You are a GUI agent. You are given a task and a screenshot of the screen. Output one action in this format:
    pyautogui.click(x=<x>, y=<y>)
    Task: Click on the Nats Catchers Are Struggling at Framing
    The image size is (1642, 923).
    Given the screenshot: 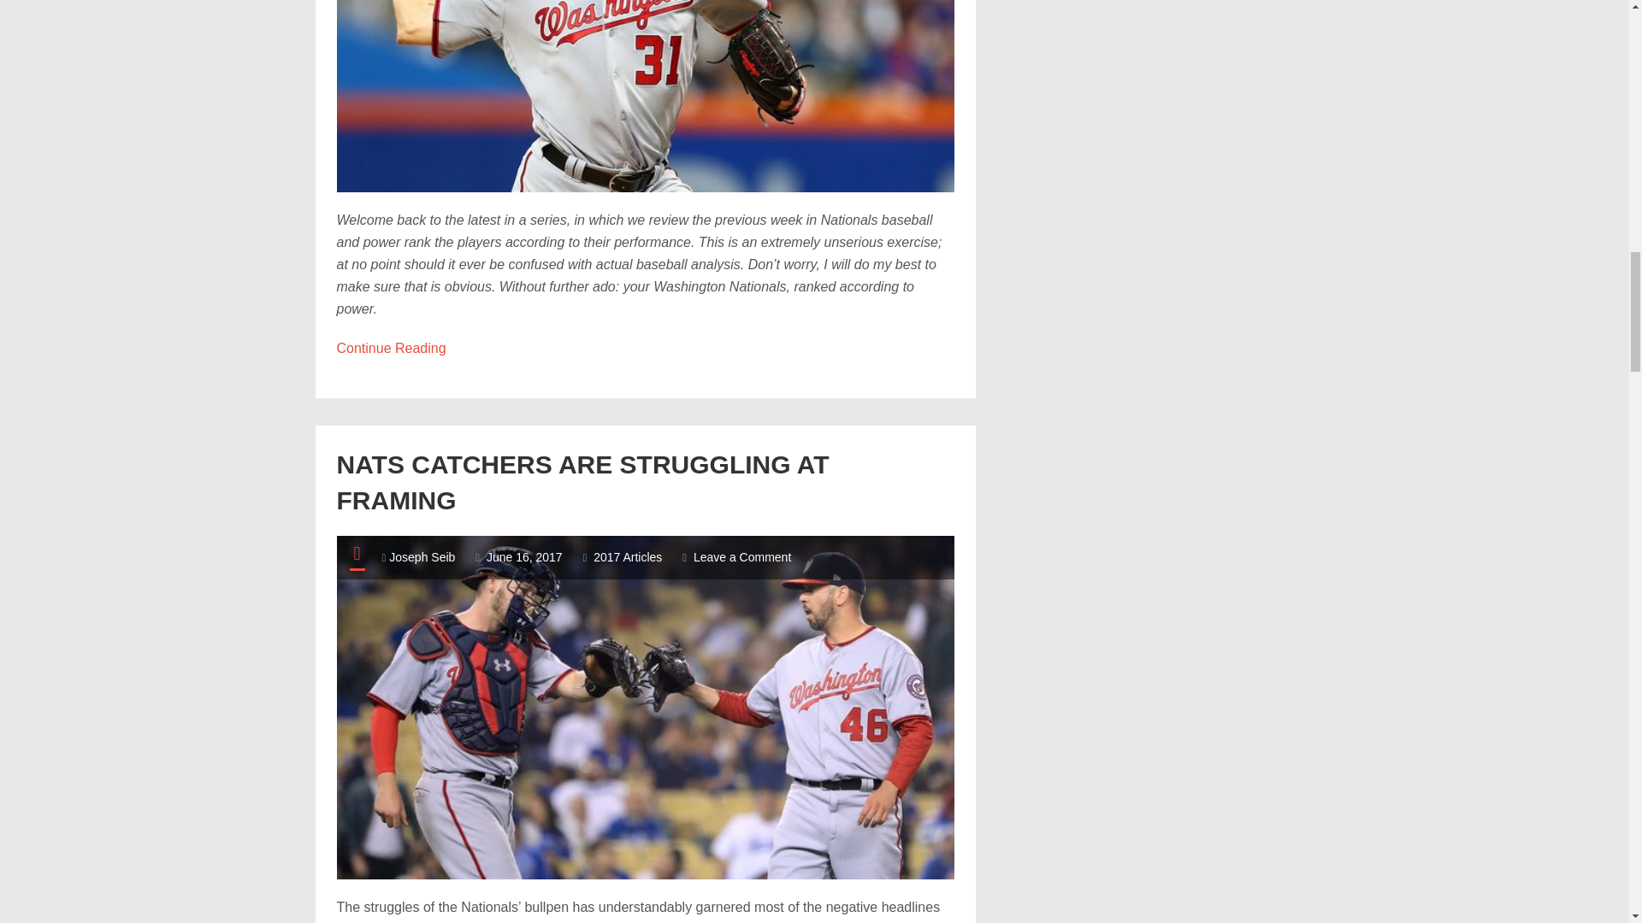 What is the action you would take?
    pyautogui.click(x=422, y=556)
    